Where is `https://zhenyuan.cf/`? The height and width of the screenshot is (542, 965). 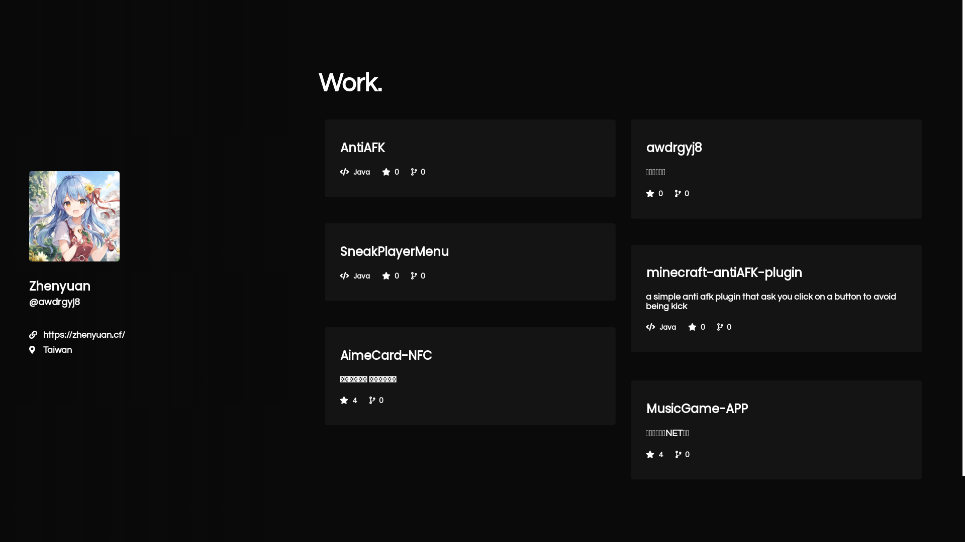 https://zhenyuan.cf/ is located at coordinates (84, 335).